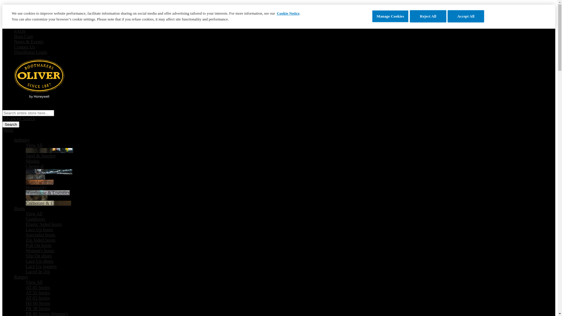 Image resolution: width=562 pixels, height=316 pixels. Describe the element at coordinates (48, 193) in the screenshot. I see `Warehouse & Logistics` at that location.